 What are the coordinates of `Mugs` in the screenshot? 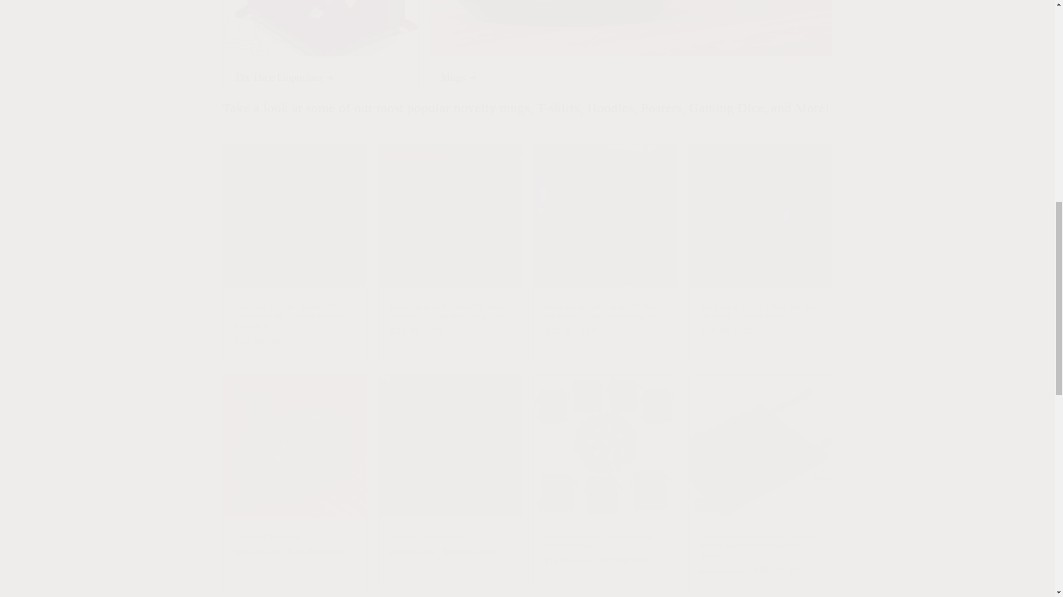 It's located at (631, 77).